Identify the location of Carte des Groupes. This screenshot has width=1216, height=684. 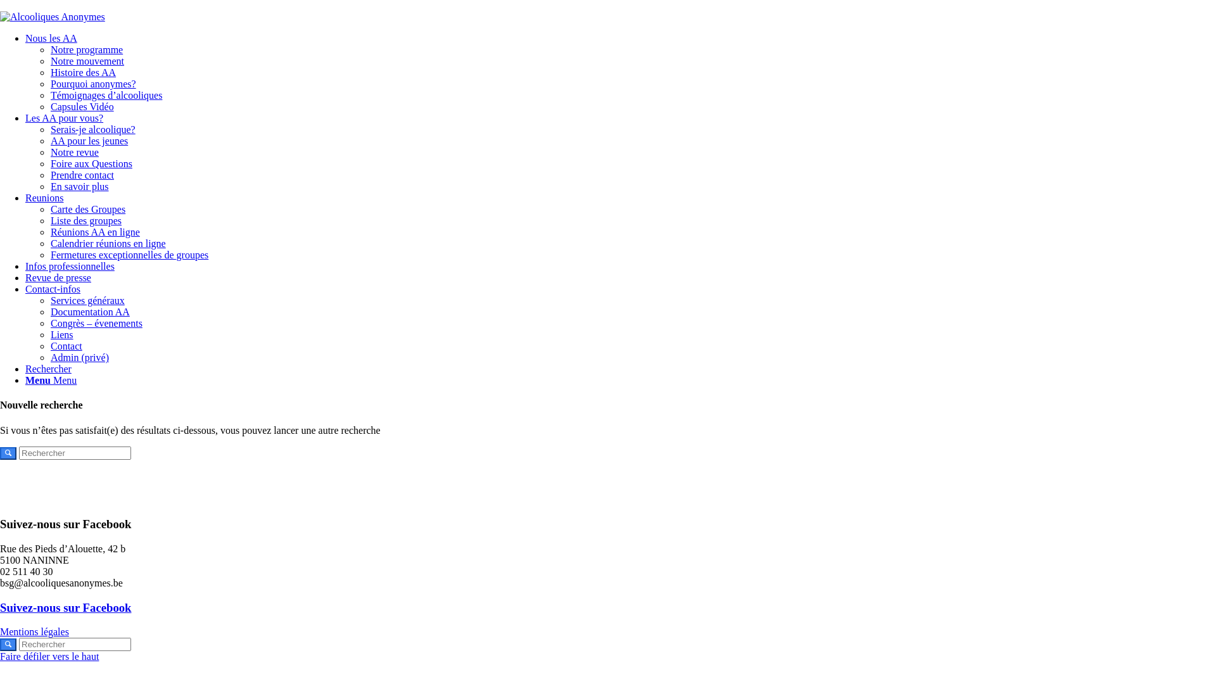
(88, 209).